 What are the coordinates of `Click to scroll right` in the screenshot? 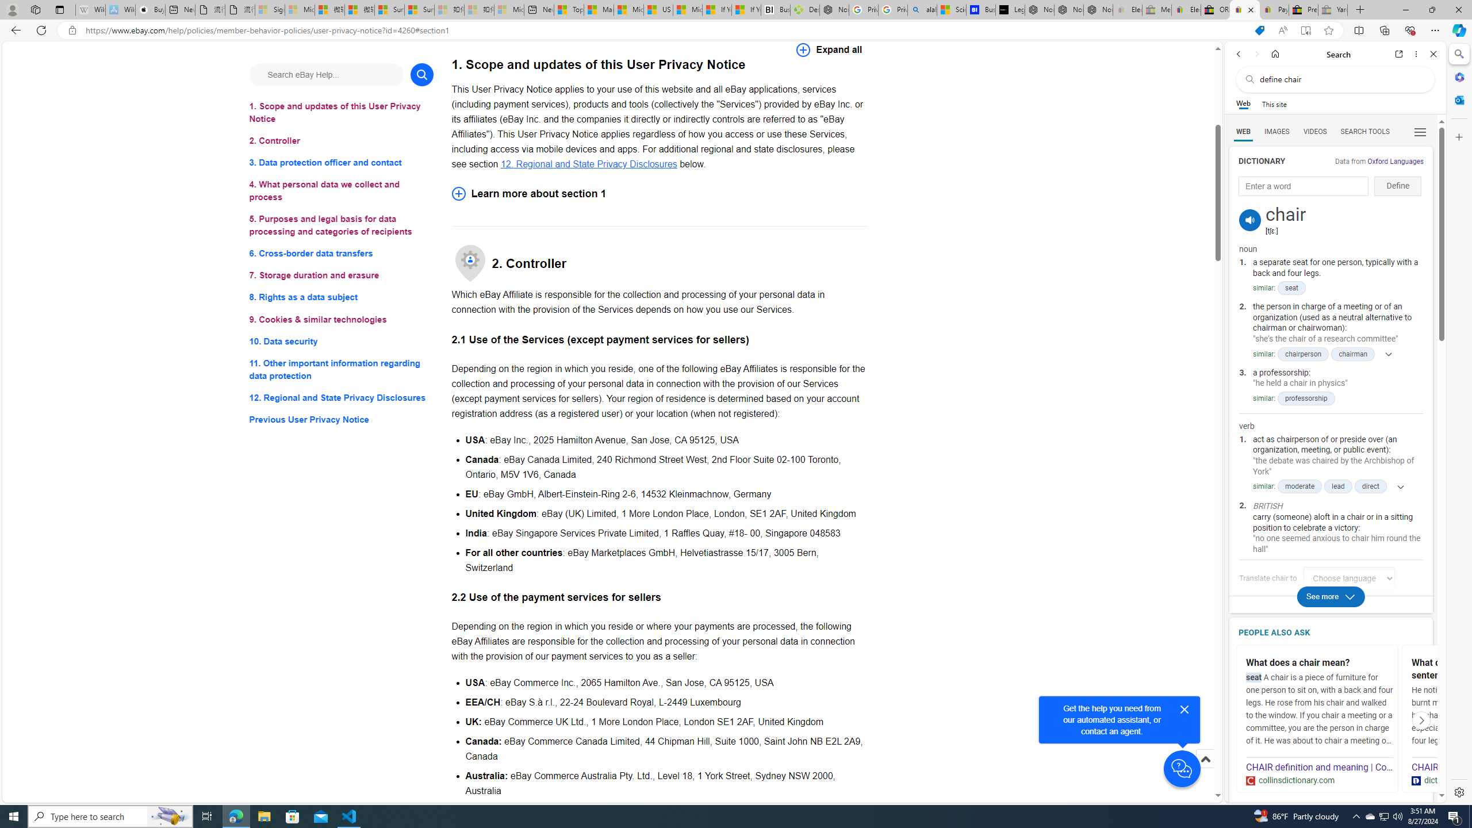 It's located at (1421, 720).